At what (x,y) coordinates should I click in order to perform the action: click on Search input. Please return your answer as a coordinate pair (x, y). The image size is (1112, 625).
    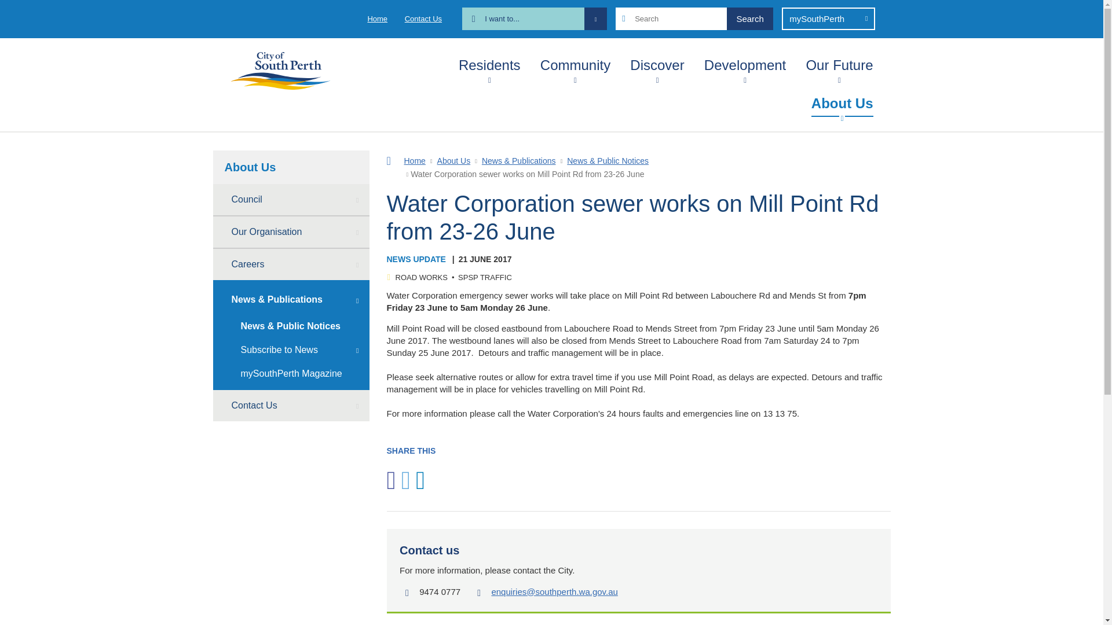
    Looking at the image, I should click on (694, 19).